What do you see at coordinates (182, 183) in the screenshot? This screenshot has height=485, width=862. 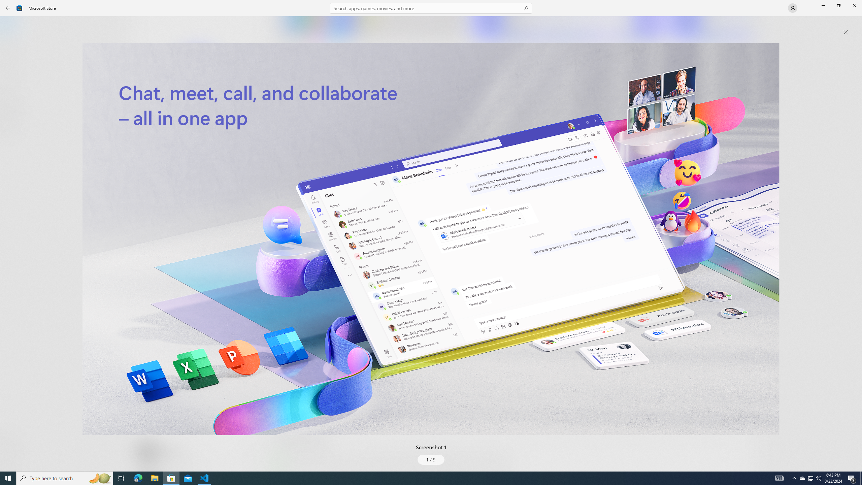 I see `2.6 stars. Click to skip to ratings and reviews` at bounding box center [182, 183].